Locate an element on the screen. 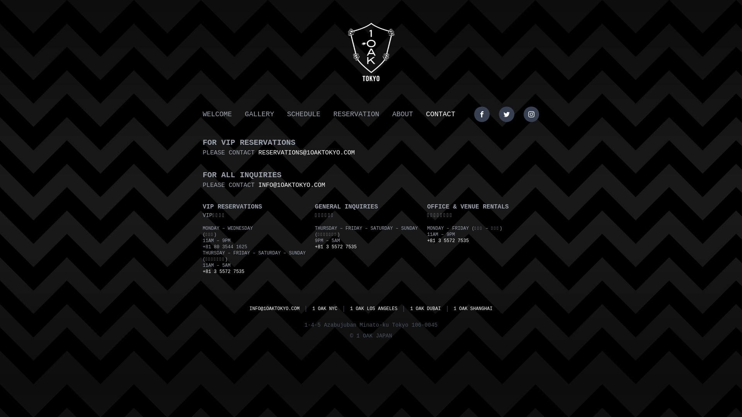 The image size is (742, 417). 1 OAK LOS ANGELES is located at coordinates (374, 309).